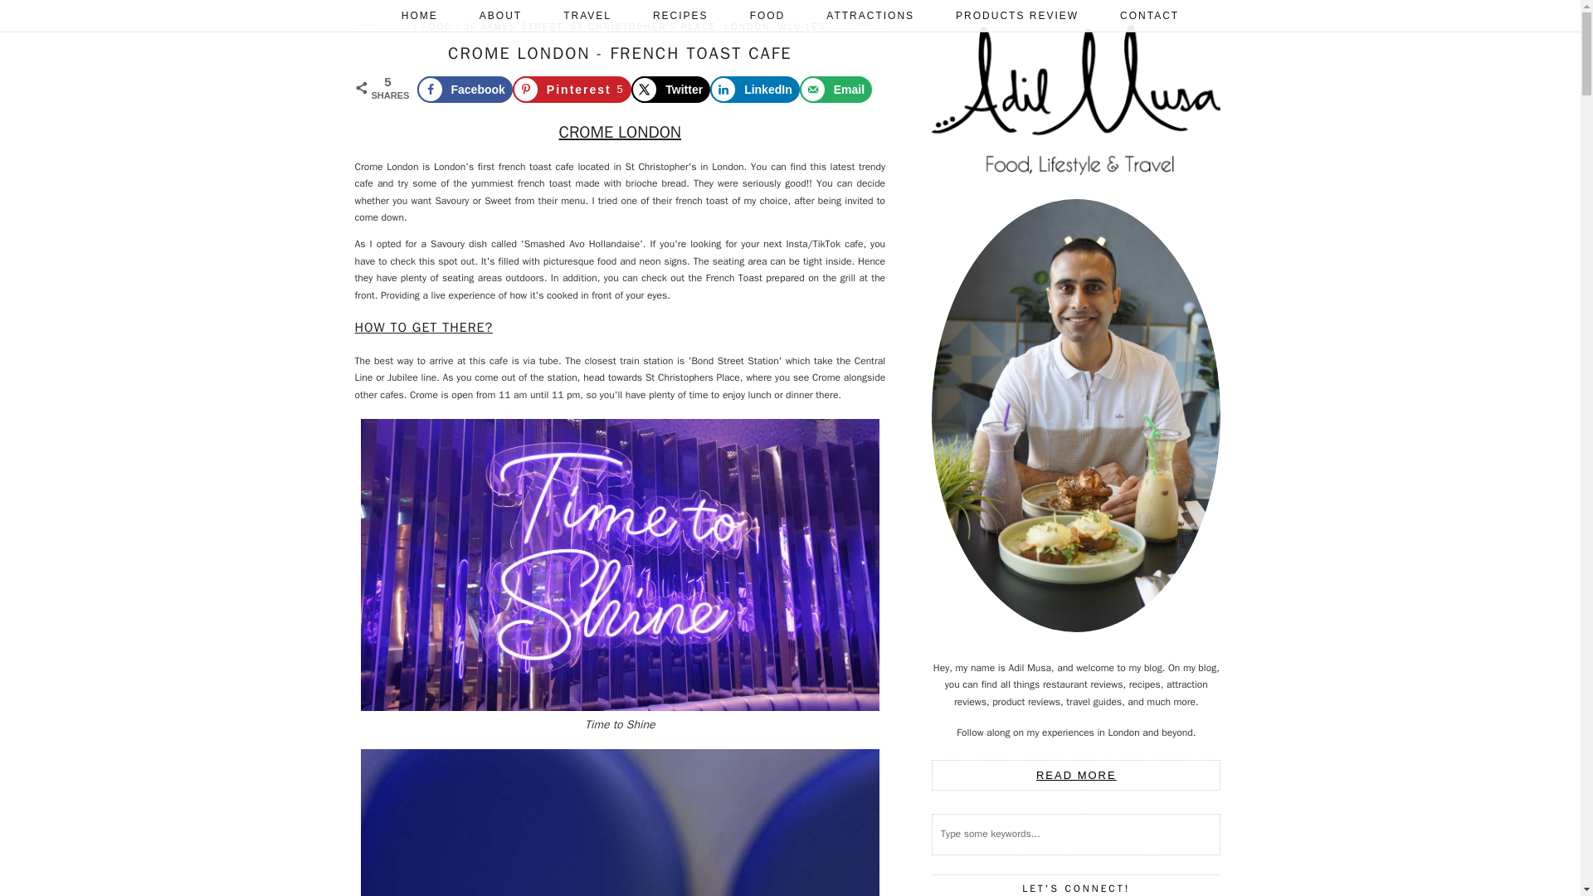 The width and height of the screenshot is (1593, 896). I want to click on TRAVEL, so click(587, 15).